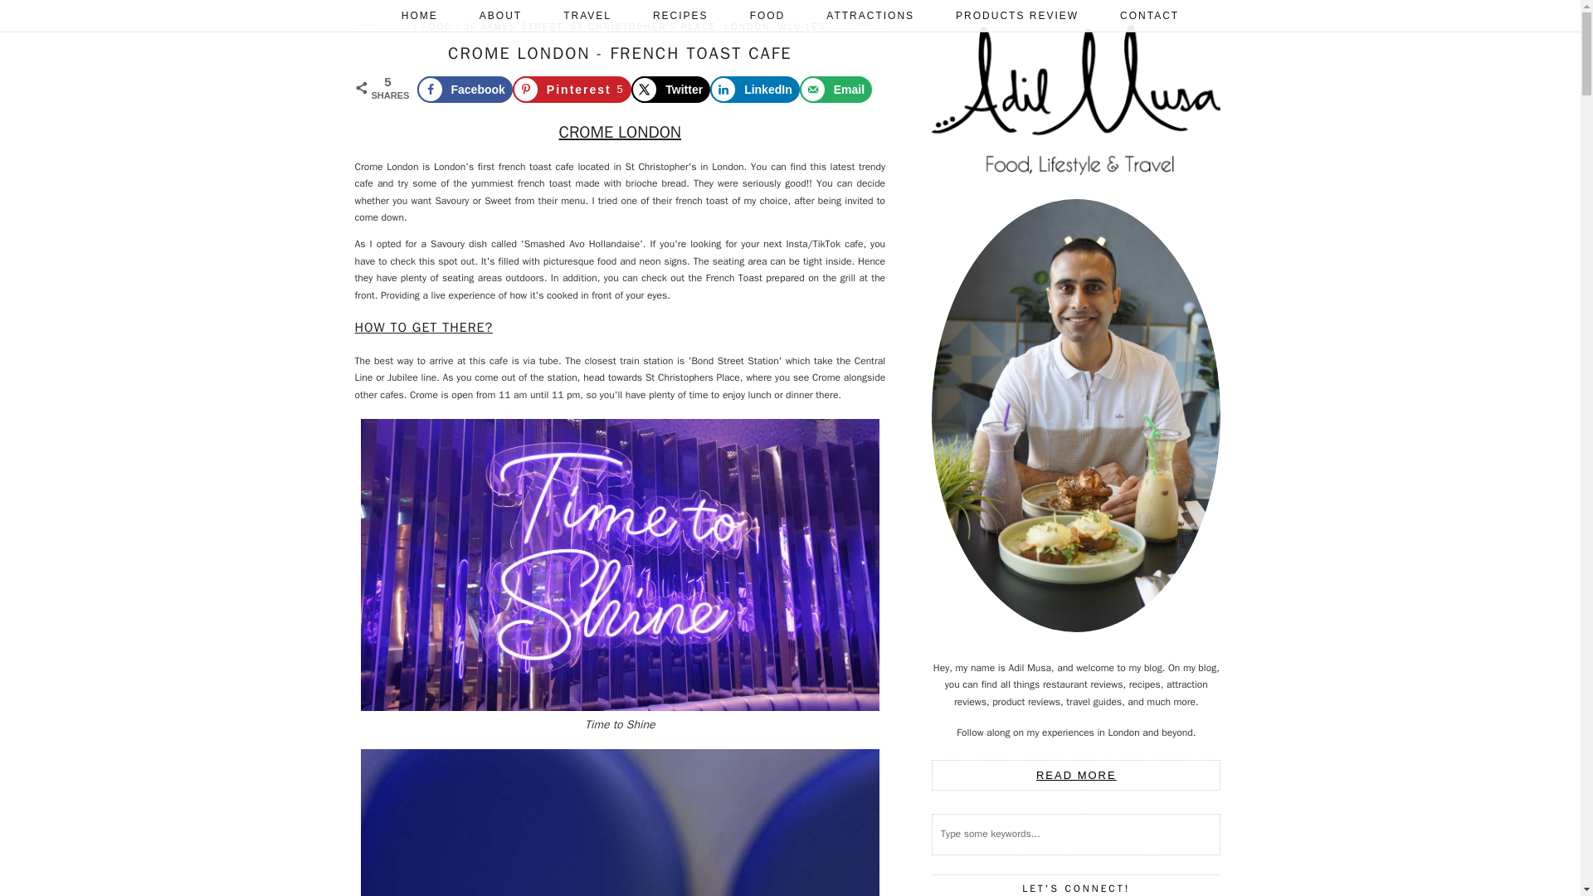 The width and height of the screenshot is (1593, 896). I want to click on TRAVEL, so click(587, 15).